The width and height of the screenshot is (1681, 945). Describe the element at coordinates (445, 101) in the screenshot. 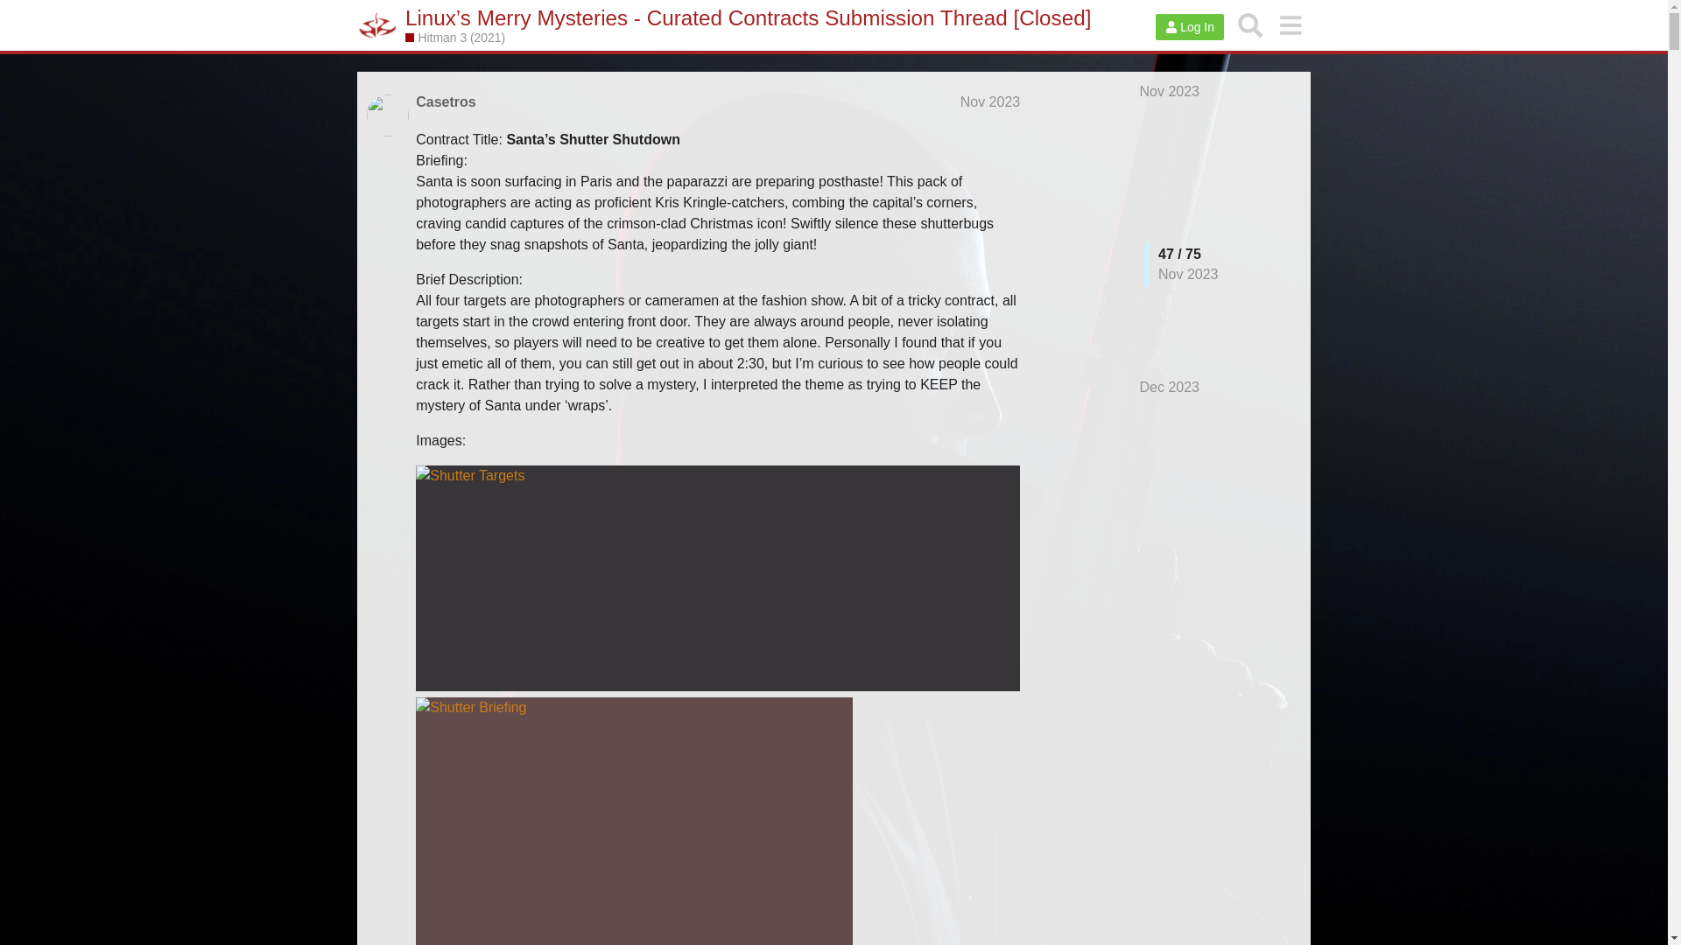

I see `Casetros` at that location.